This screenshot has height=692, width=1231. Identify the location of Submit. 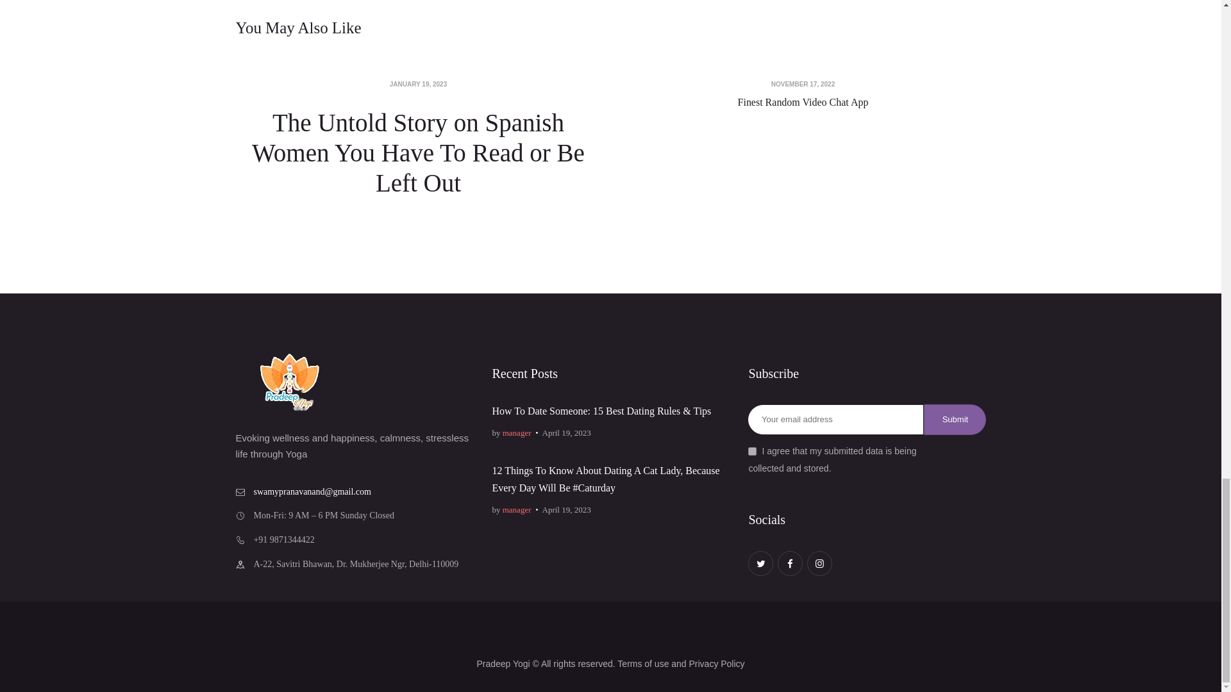
(955, 419).